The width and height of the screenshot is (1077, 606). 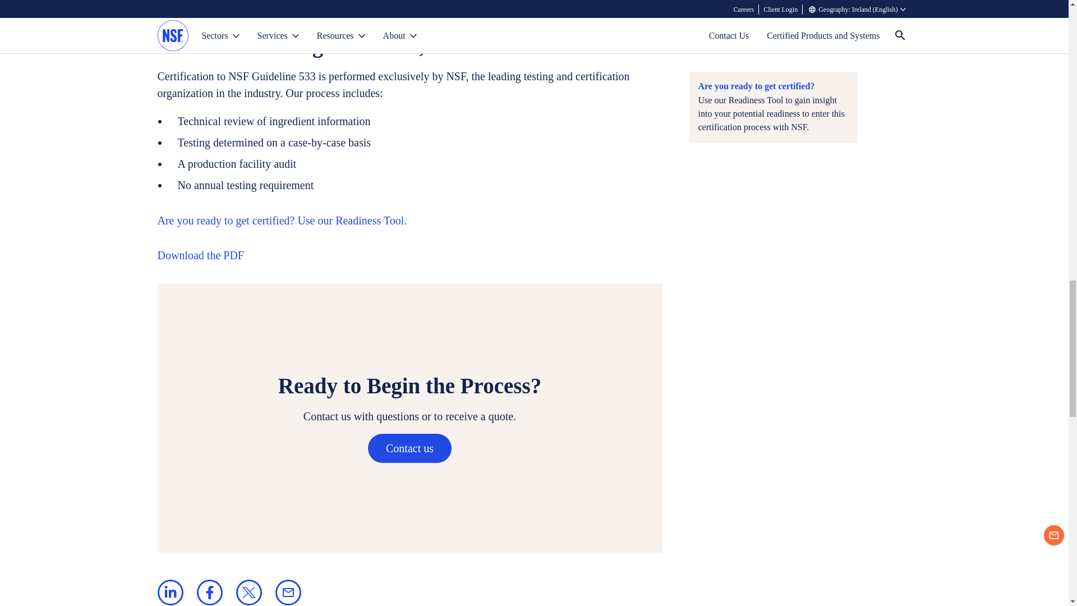 I want to click on Share by Email, so click(x=287, y=592).